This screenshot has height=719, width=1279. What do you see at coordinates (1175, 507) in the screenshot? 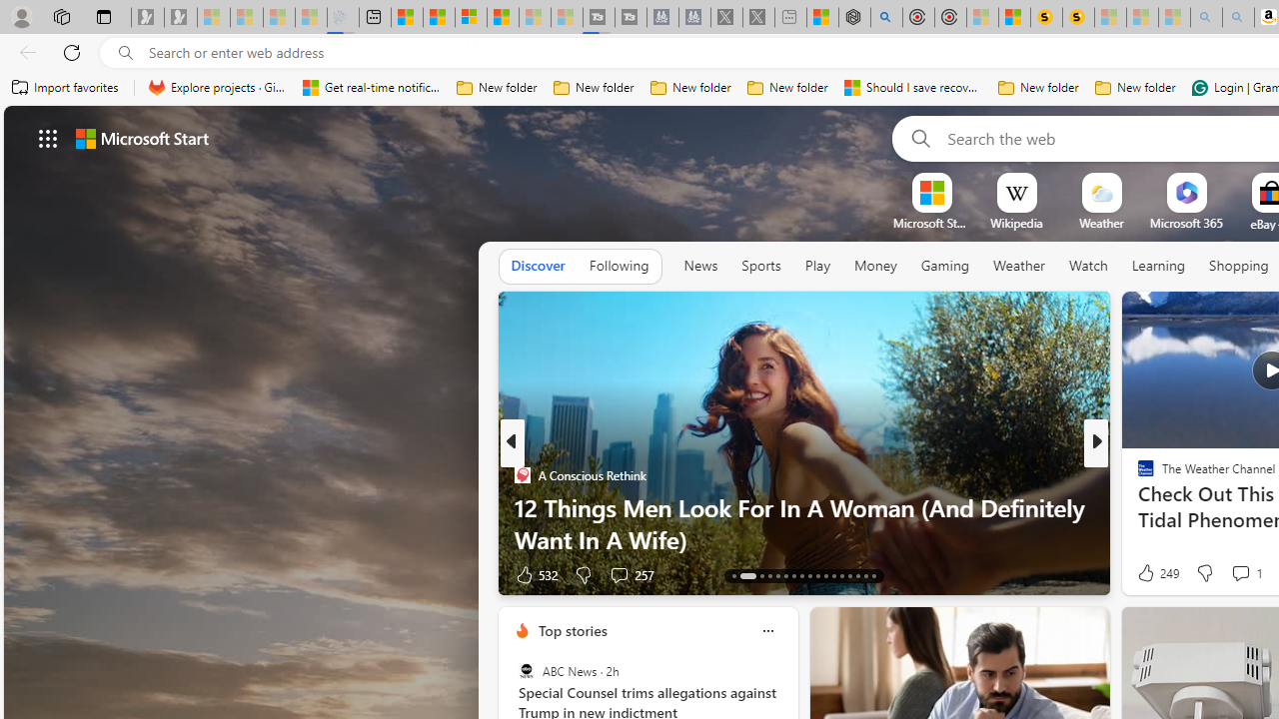
I see `Forge of Empires` at bounding box center [1175, 507].